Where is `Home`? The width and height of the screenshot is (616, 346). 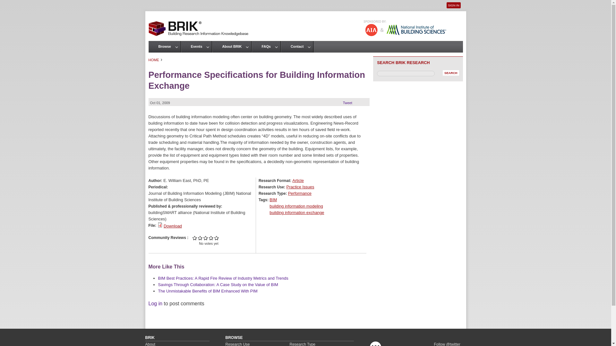 Home is located at coordinates (198, 26).